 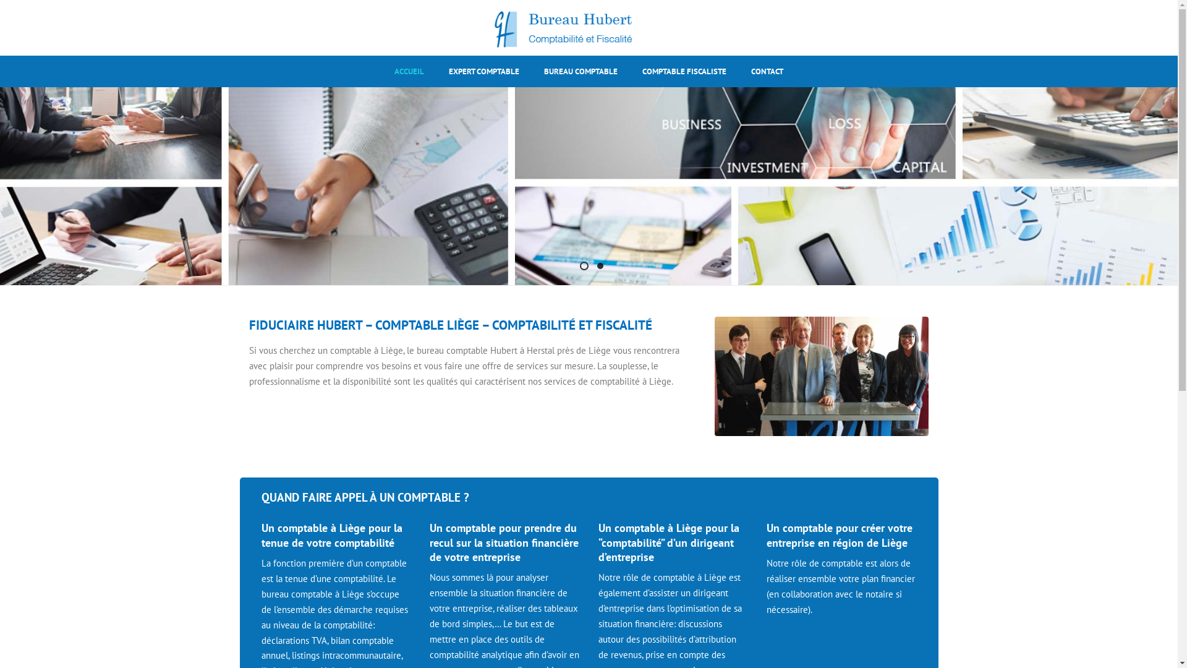 What do you see at coordinates (581, 72) in the screenshot?
I see `BUREAU COMPTABLE` at bounding box center [581, 72].